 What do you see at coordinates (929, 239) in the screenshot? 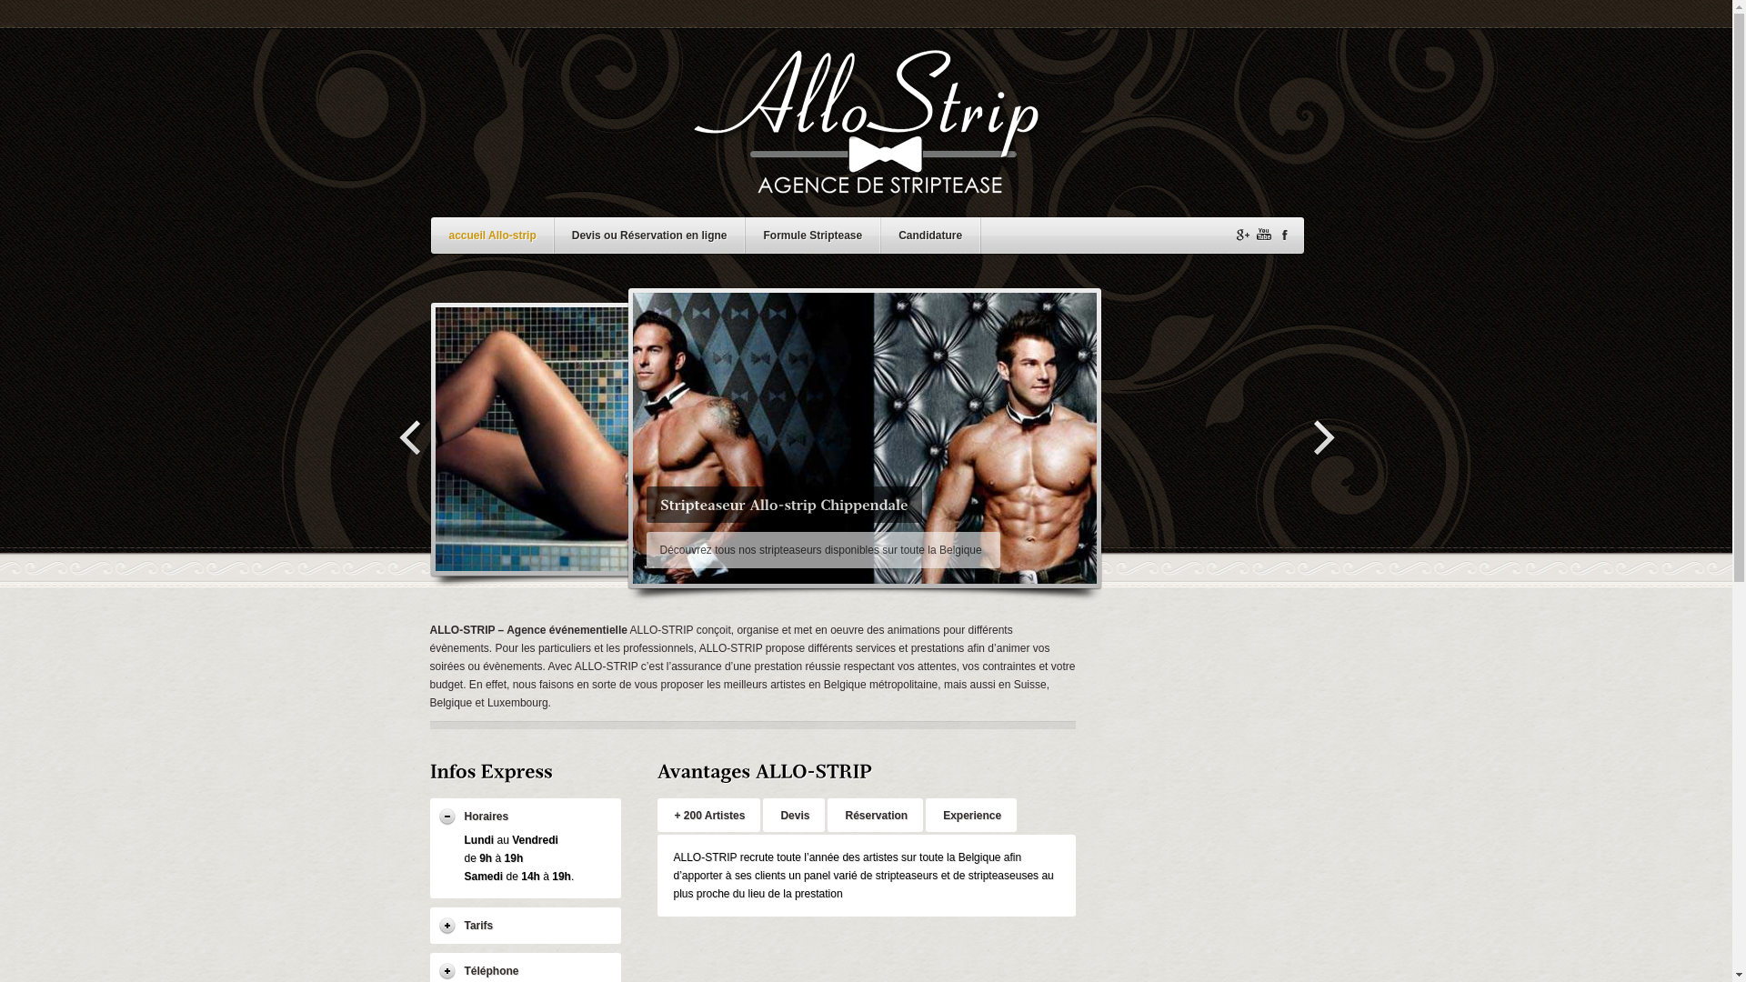
I see `Candidature` at bounding box center [929, 239].